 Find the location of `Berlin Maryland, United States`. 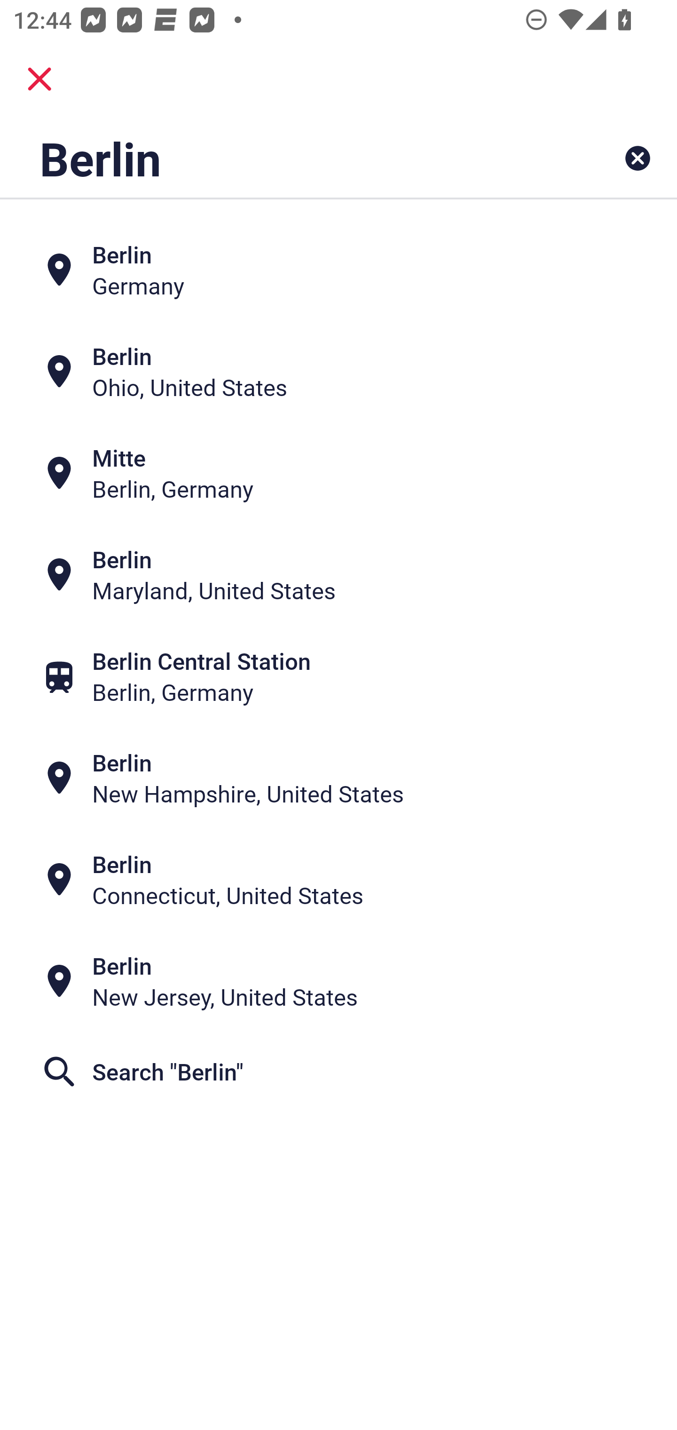

Berlin Maryland, United States is located at coordinates (338, 575).